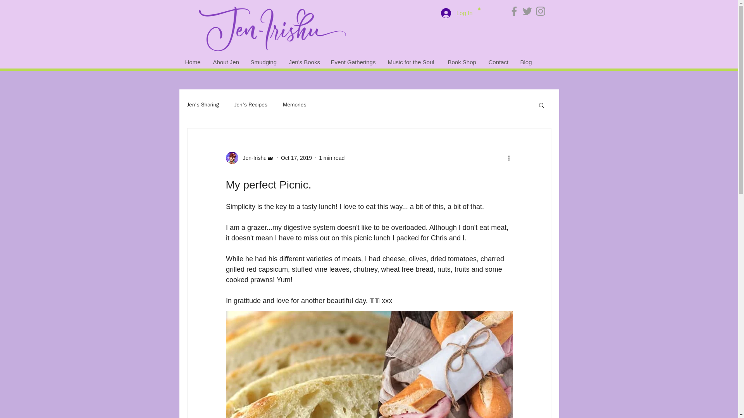  Describe the element at coordinates (456, 12) in the screenshot. I see `Log In` at that location.